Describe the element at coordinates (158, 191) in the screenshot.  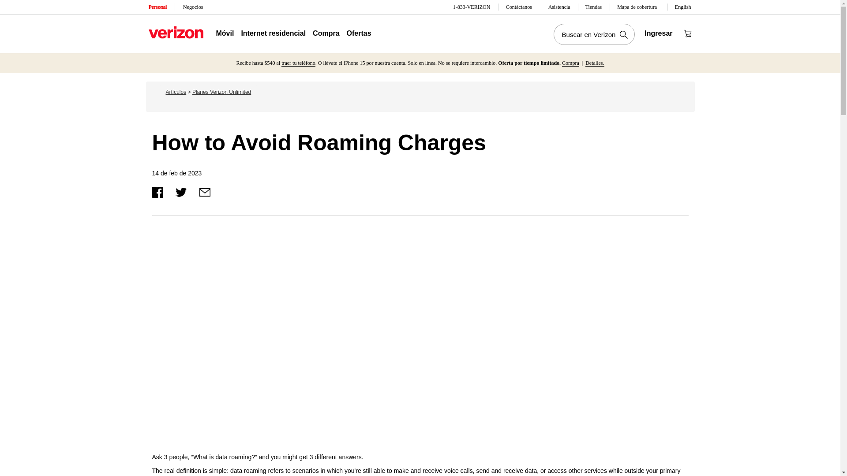
I see `Abre una ventana nueva` at that location.